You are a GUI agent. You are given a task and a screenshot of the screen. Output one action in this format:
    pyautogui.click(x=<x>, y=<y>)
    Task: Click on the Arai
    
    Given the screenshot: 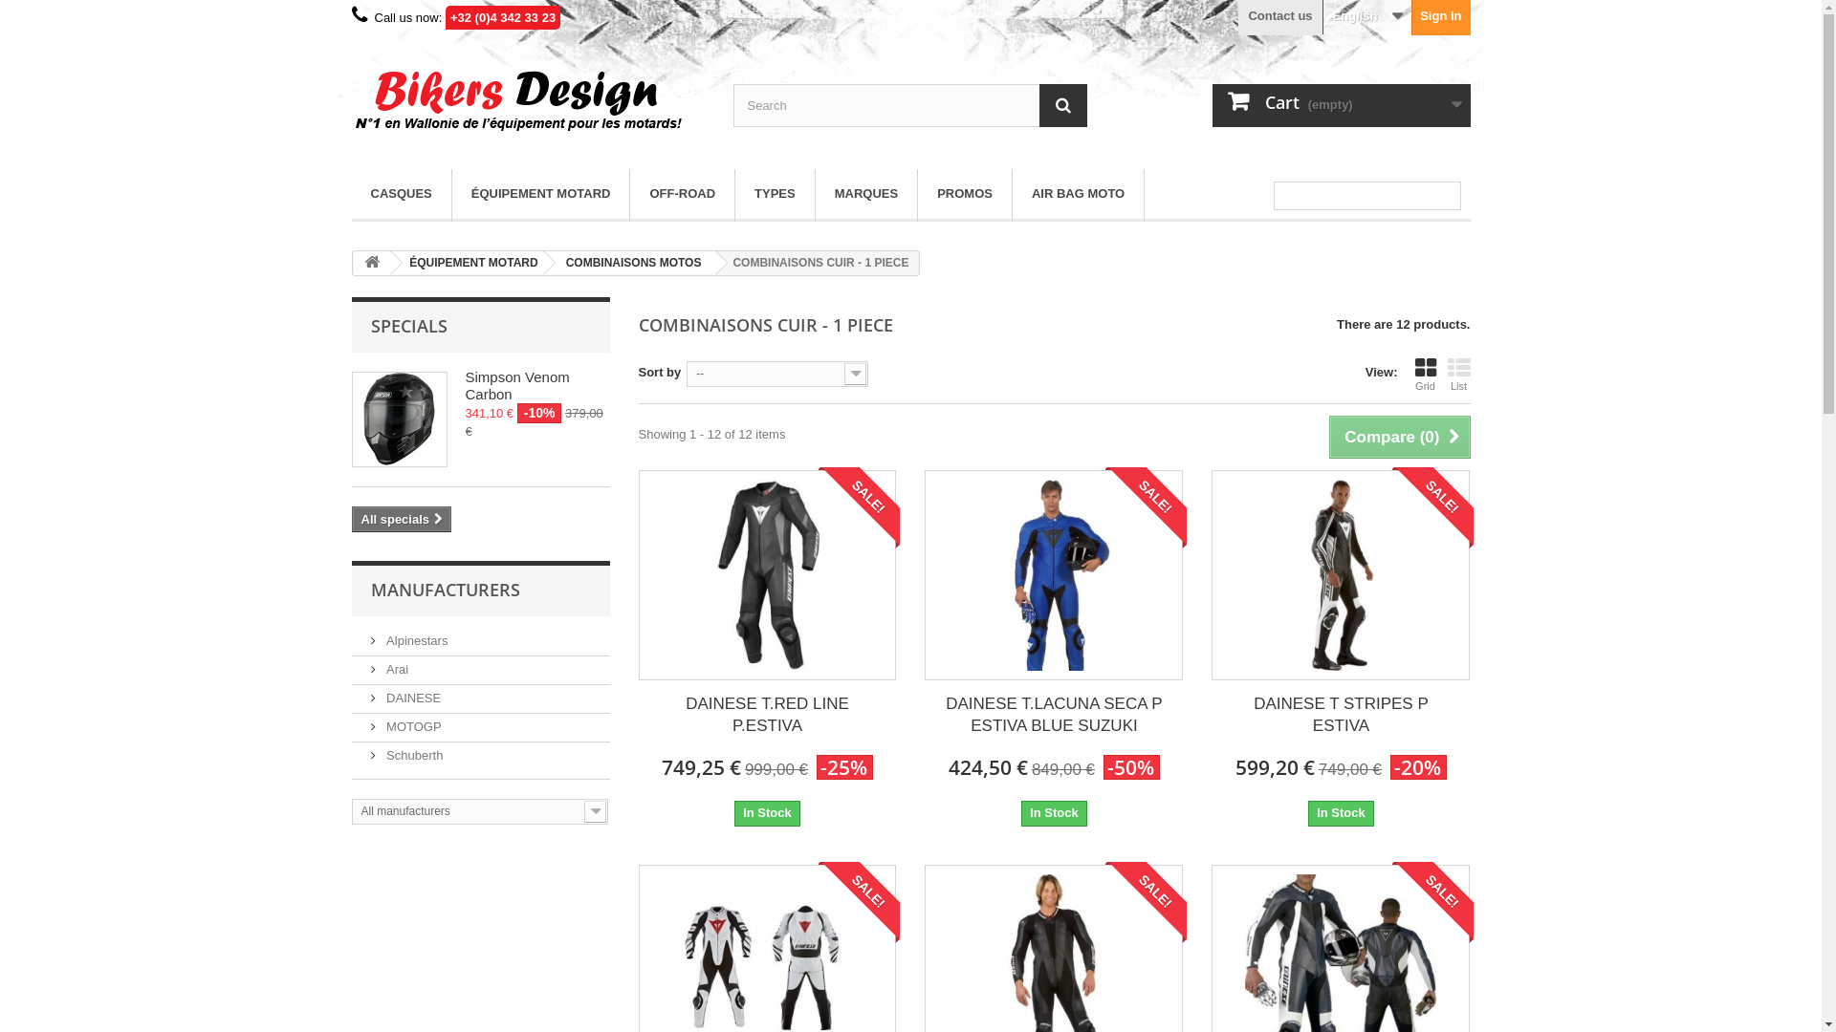 What is the action you would take?
    pyautogui.click(x=390, y=669)
    